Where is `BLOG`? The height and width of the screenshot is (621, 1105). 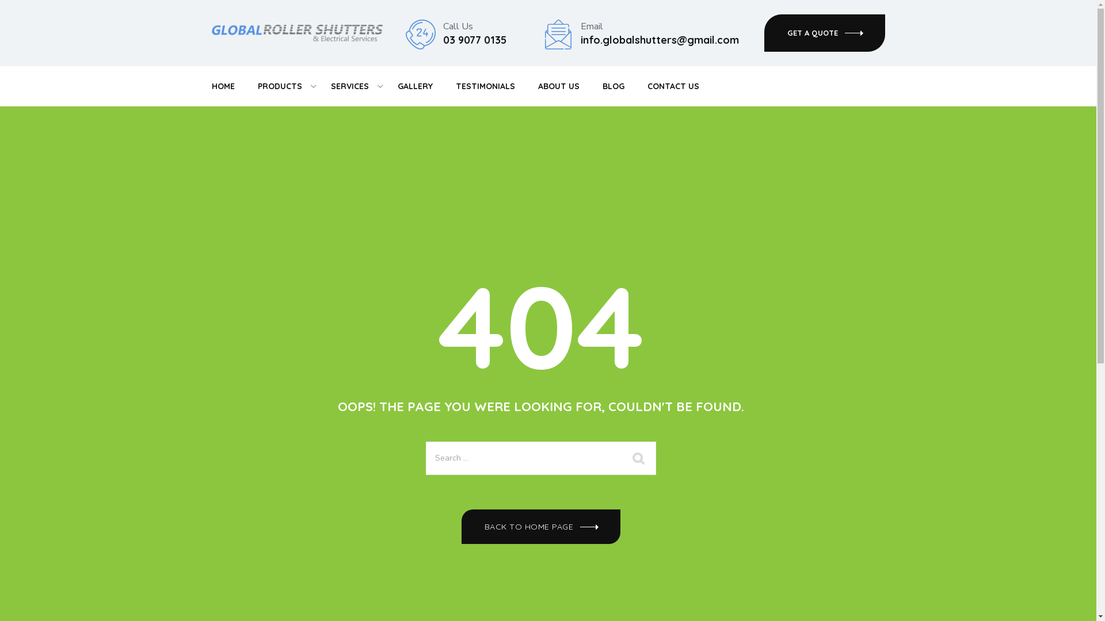
BLOG is located at coordinates (613, 86).